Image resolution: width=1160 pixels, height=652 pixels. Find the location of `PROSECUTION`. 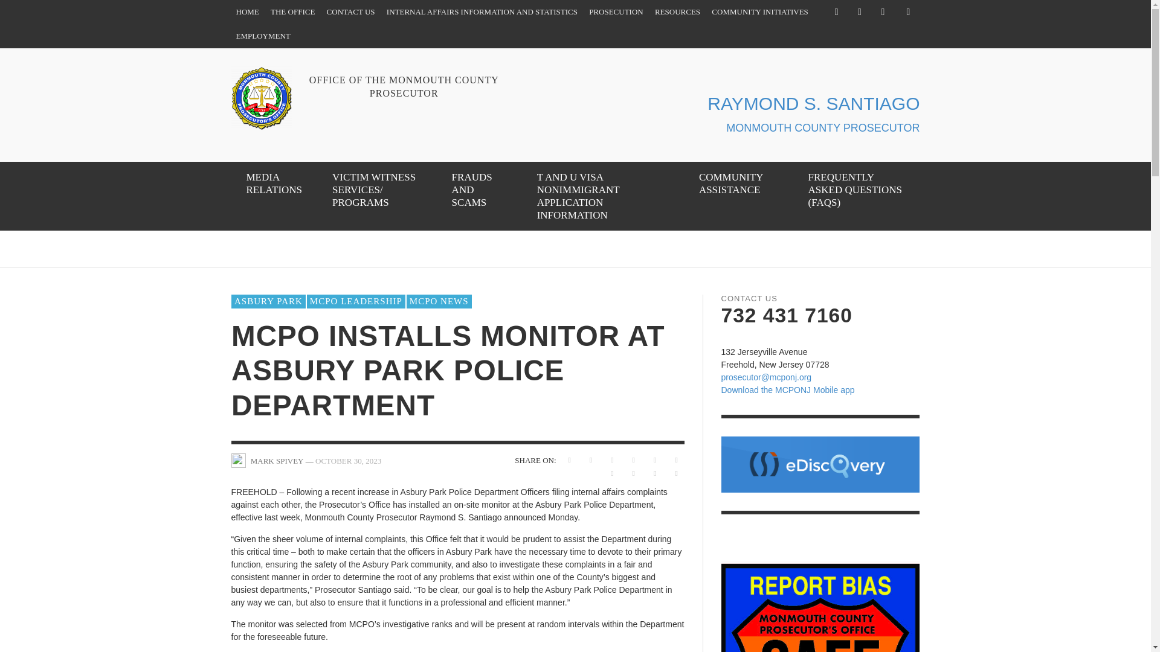

PROSECUTION is located at coordinates (616, 12).